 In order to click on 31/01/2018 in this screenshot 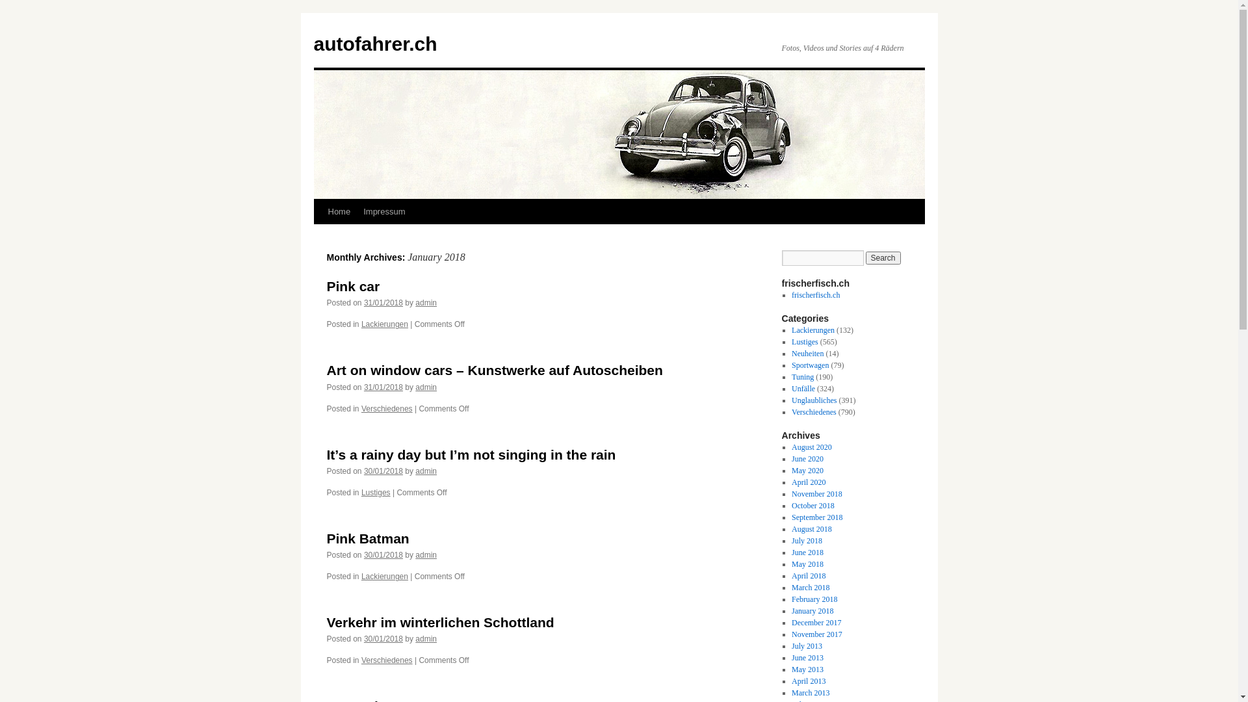, I will do `click(383, 303)`.